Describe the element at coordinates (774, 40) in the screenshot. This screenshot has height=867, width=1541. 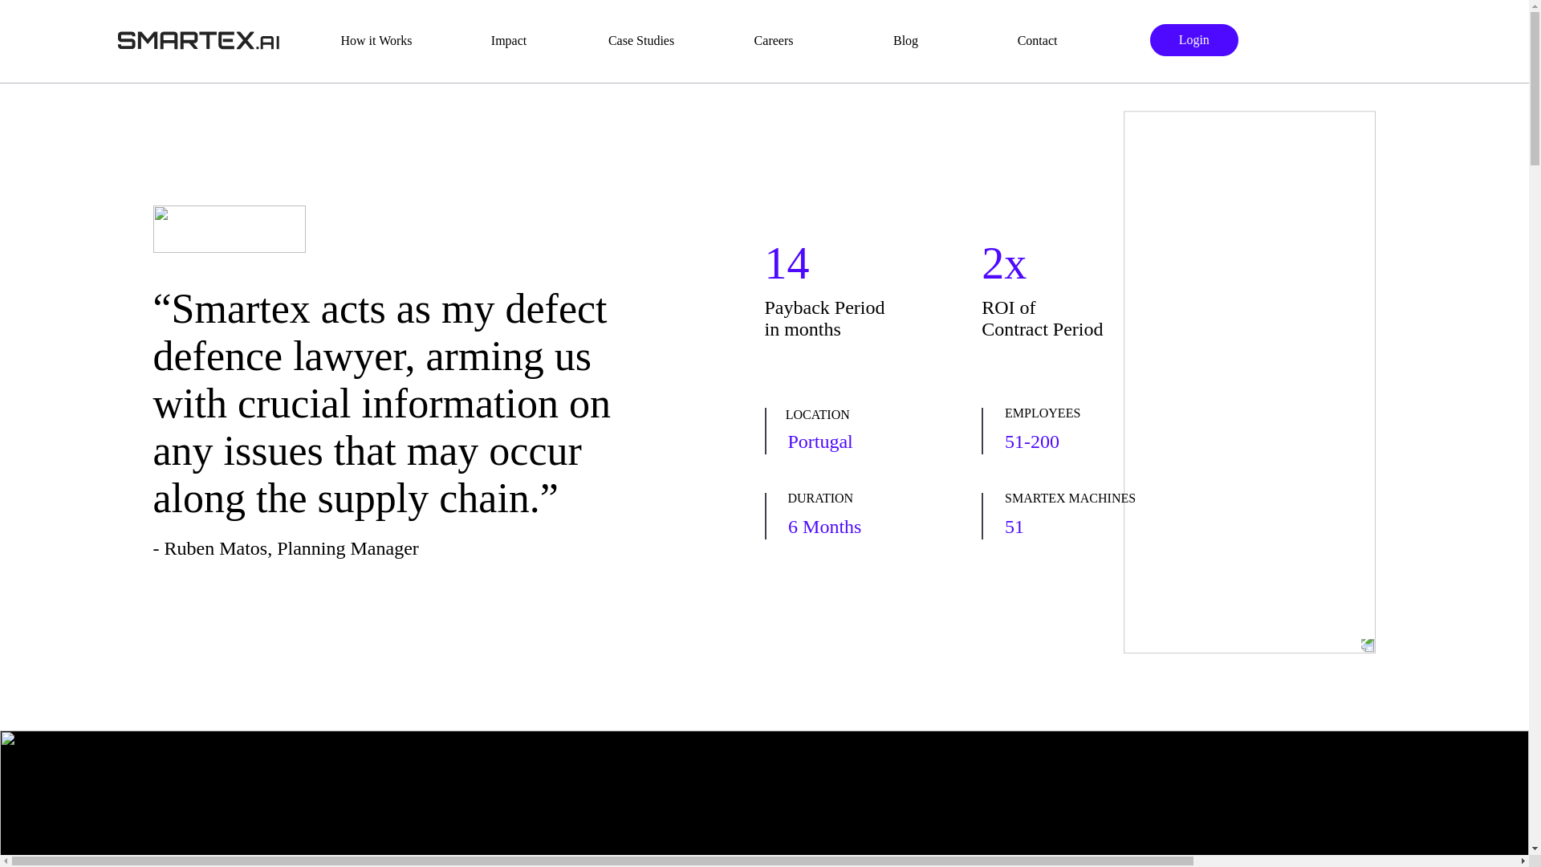
I see `Careers` at that location.